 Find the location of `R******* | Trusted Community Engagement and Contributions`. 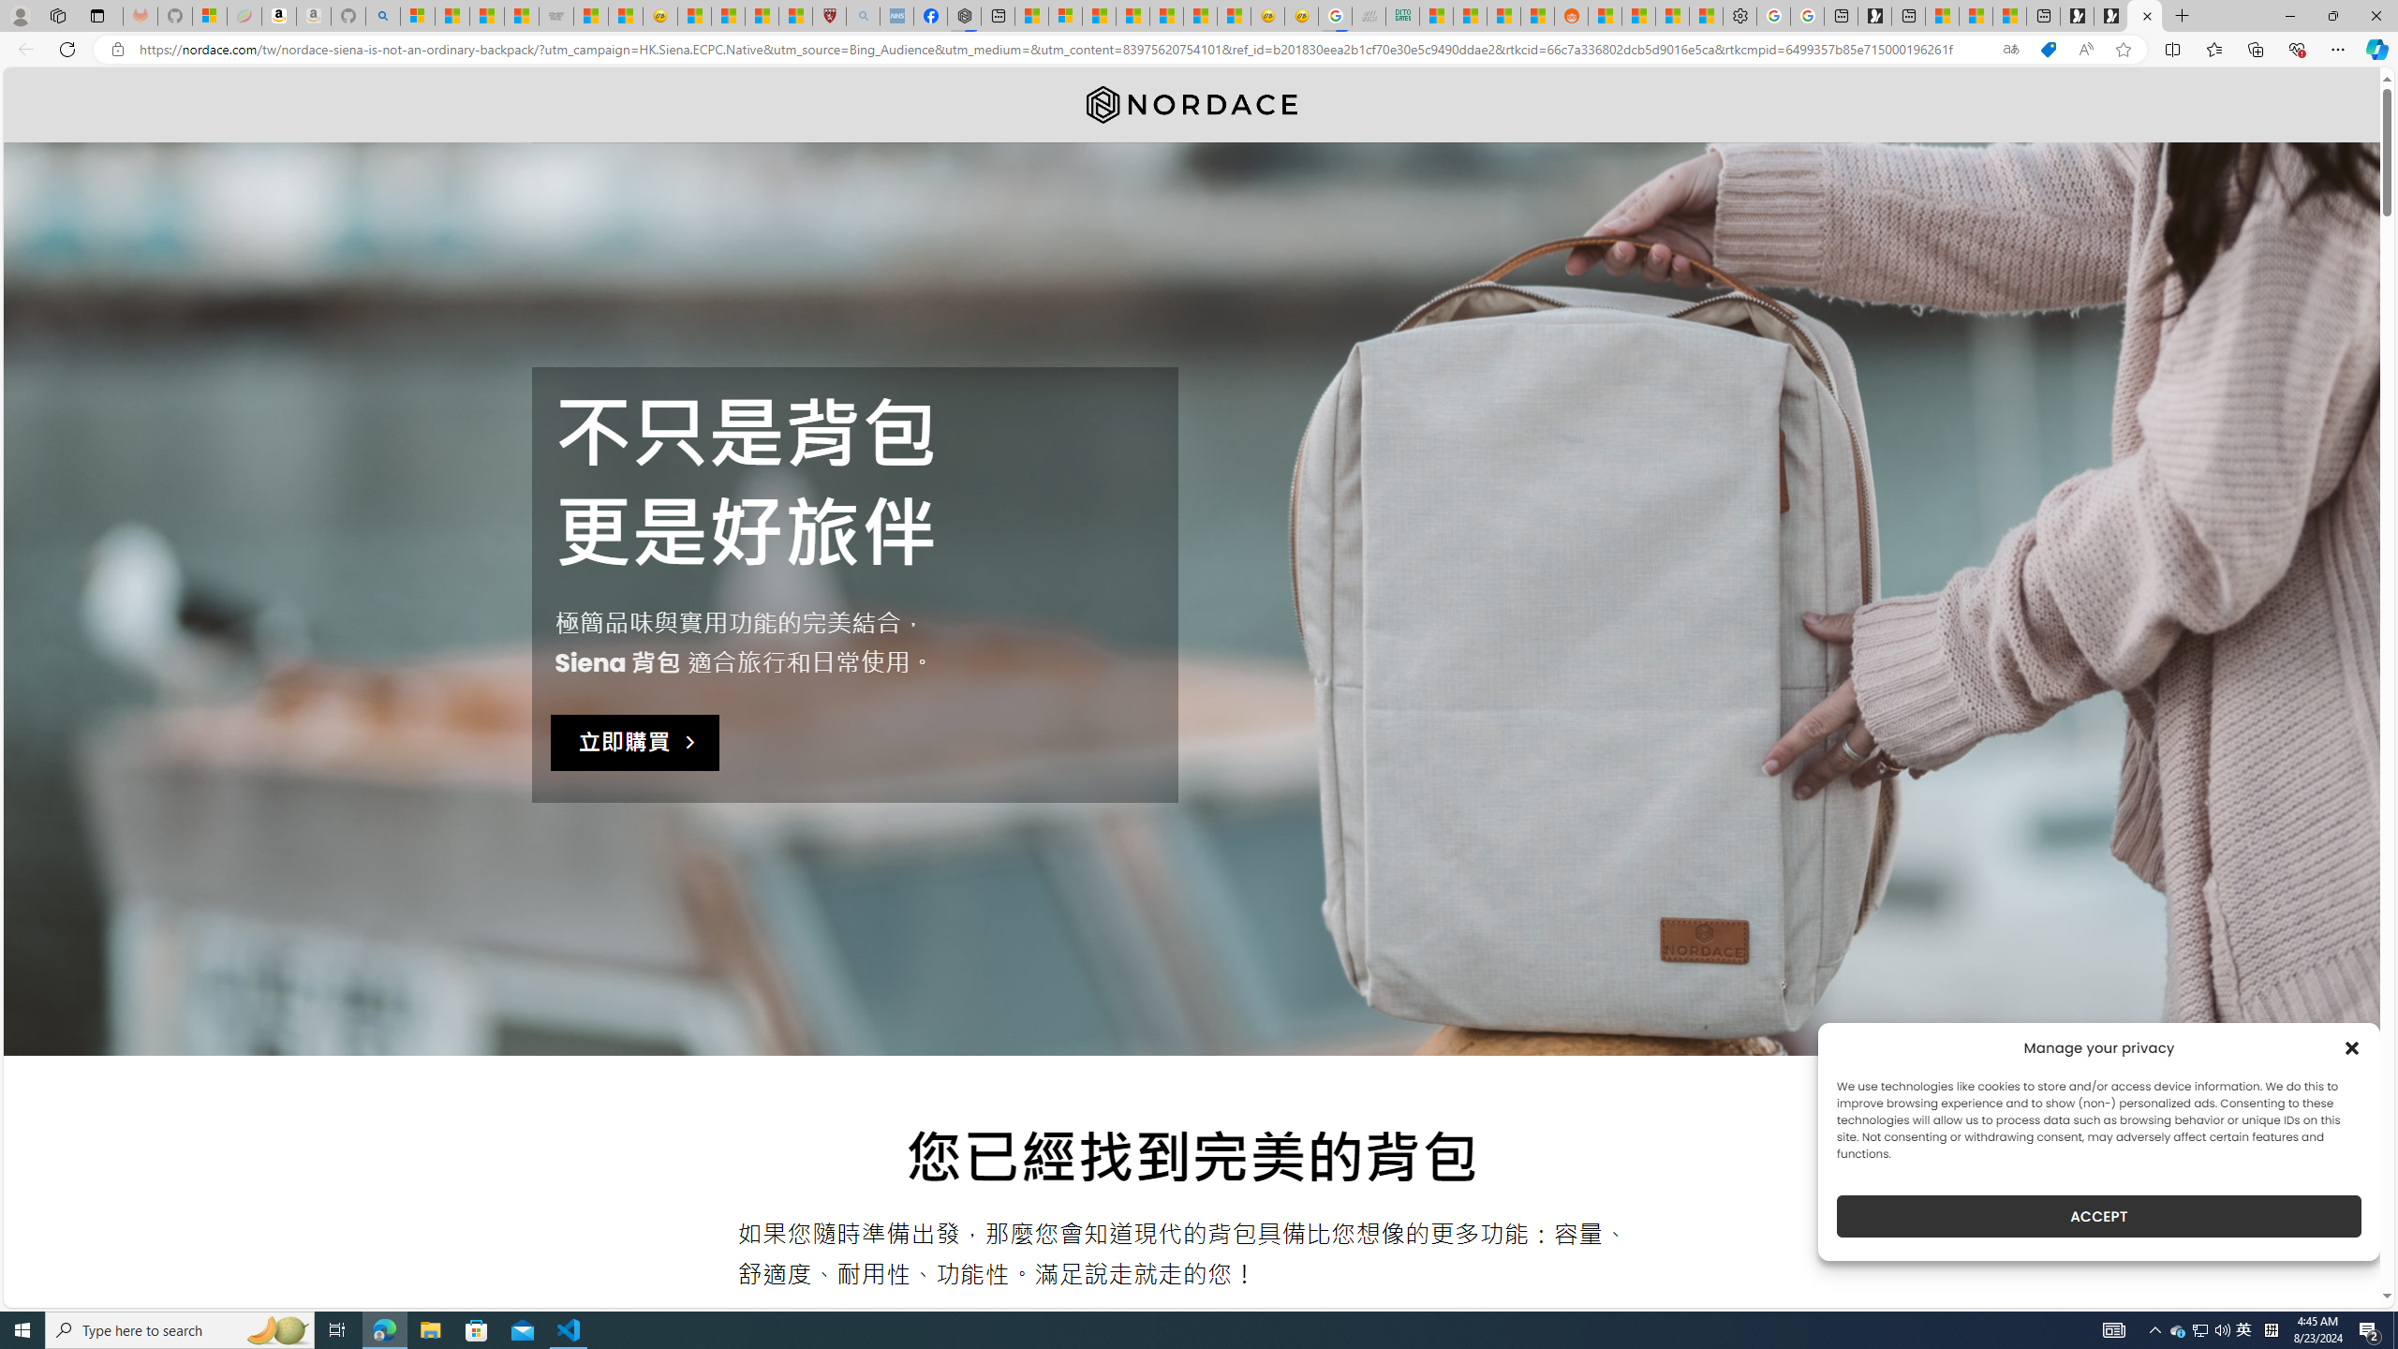

R******* | Trusted Community Engagement and Contributions is located at coordinates (1606, 16).